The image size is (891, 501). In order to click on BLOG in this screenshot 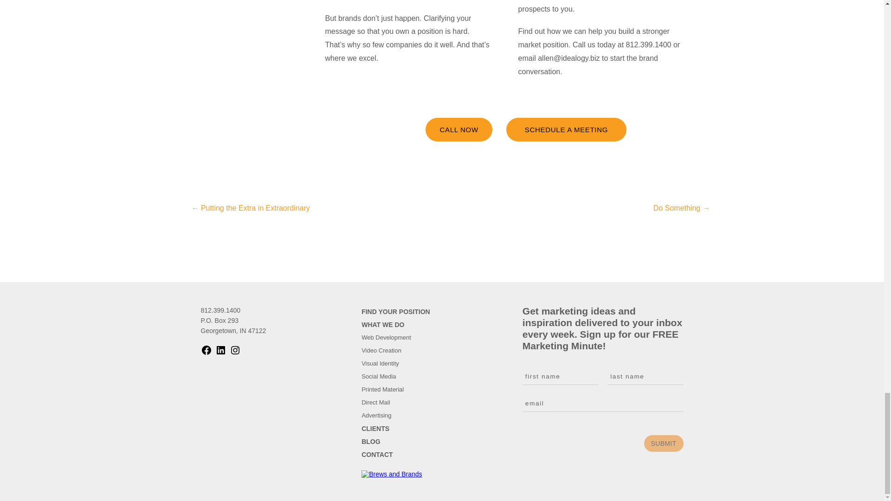, I will do `click(371, 442)`.